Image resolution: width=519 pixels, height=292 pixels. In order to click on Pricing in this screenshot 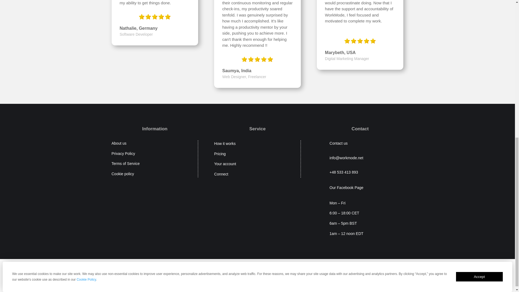, I will do `click(220, 154)`.